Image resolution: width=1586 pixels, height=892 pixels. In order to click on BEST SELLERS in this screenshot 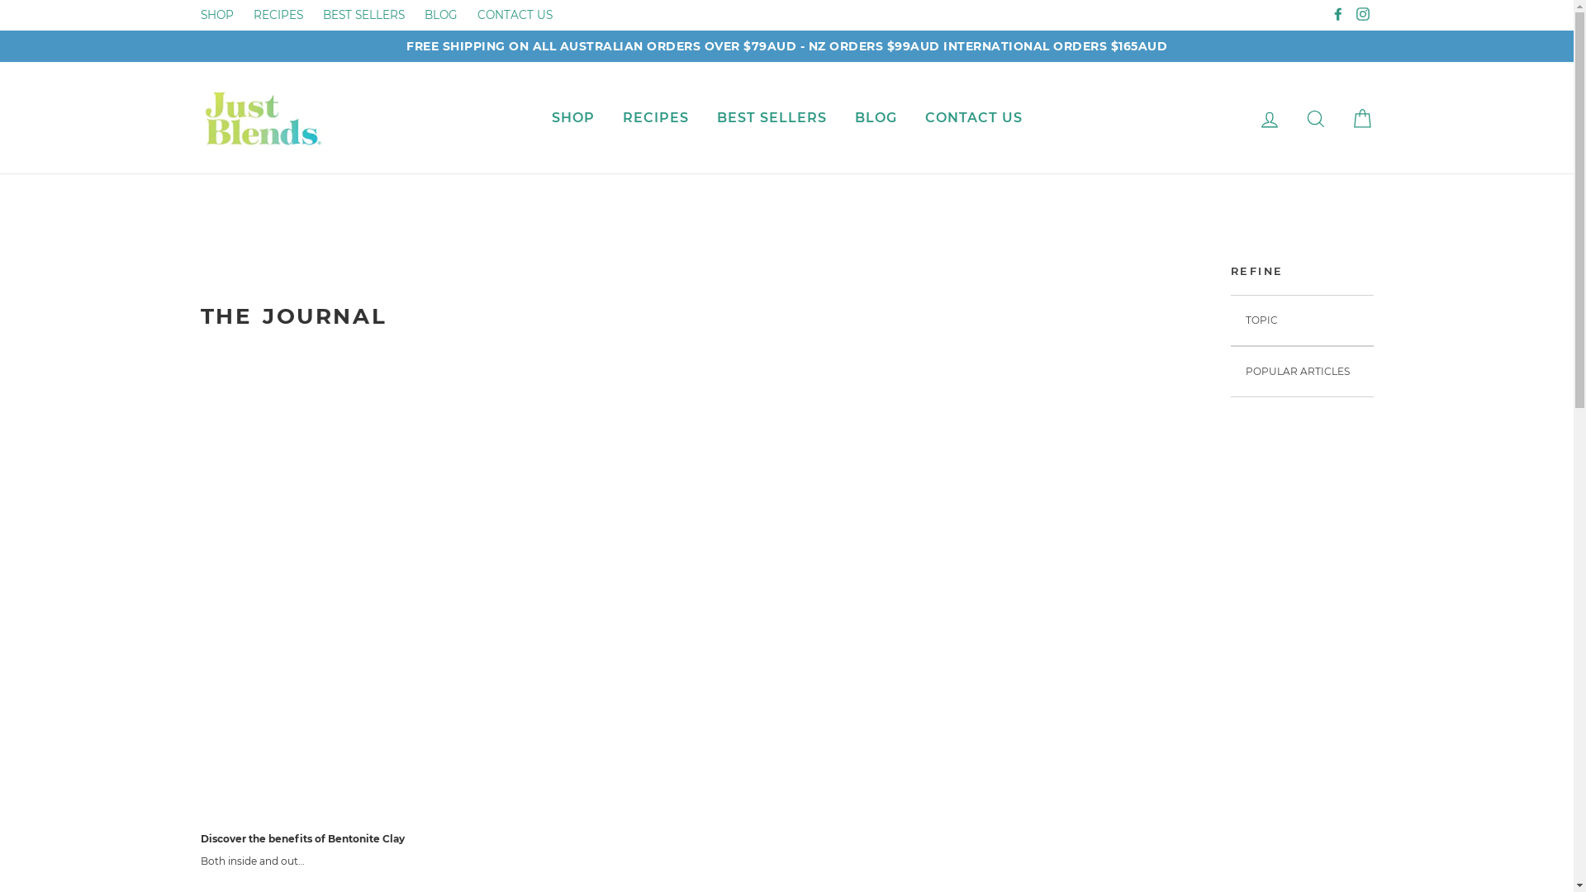, I will do `click(363, 15)`.